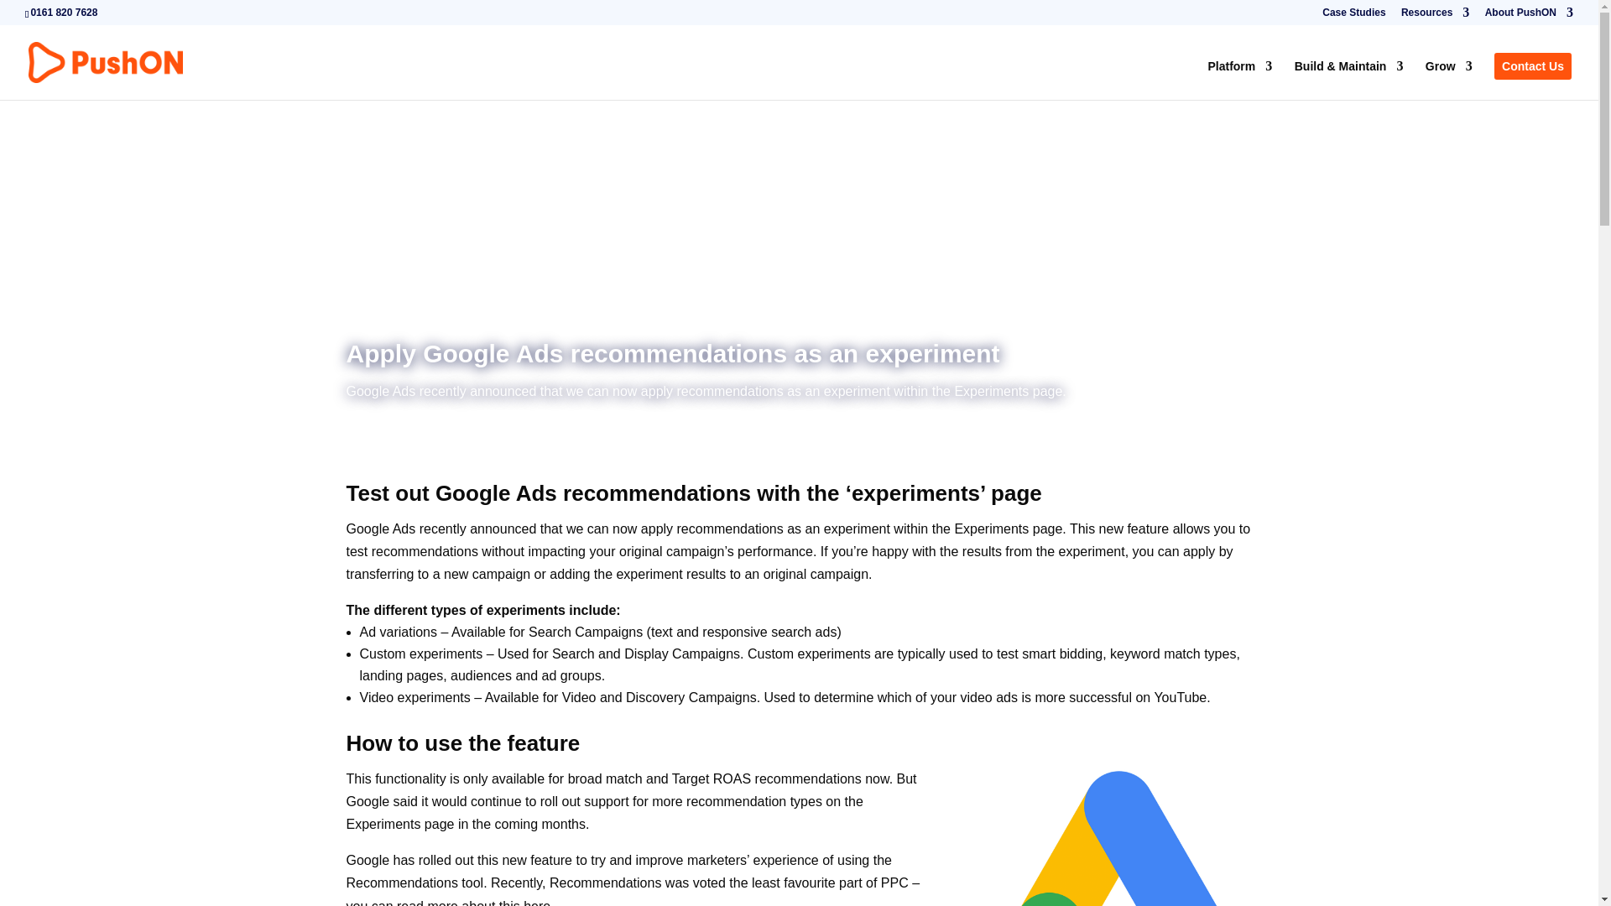  Describe the element at coordinates (1435, 16) in the screenshot. I see `Resources` at that location.